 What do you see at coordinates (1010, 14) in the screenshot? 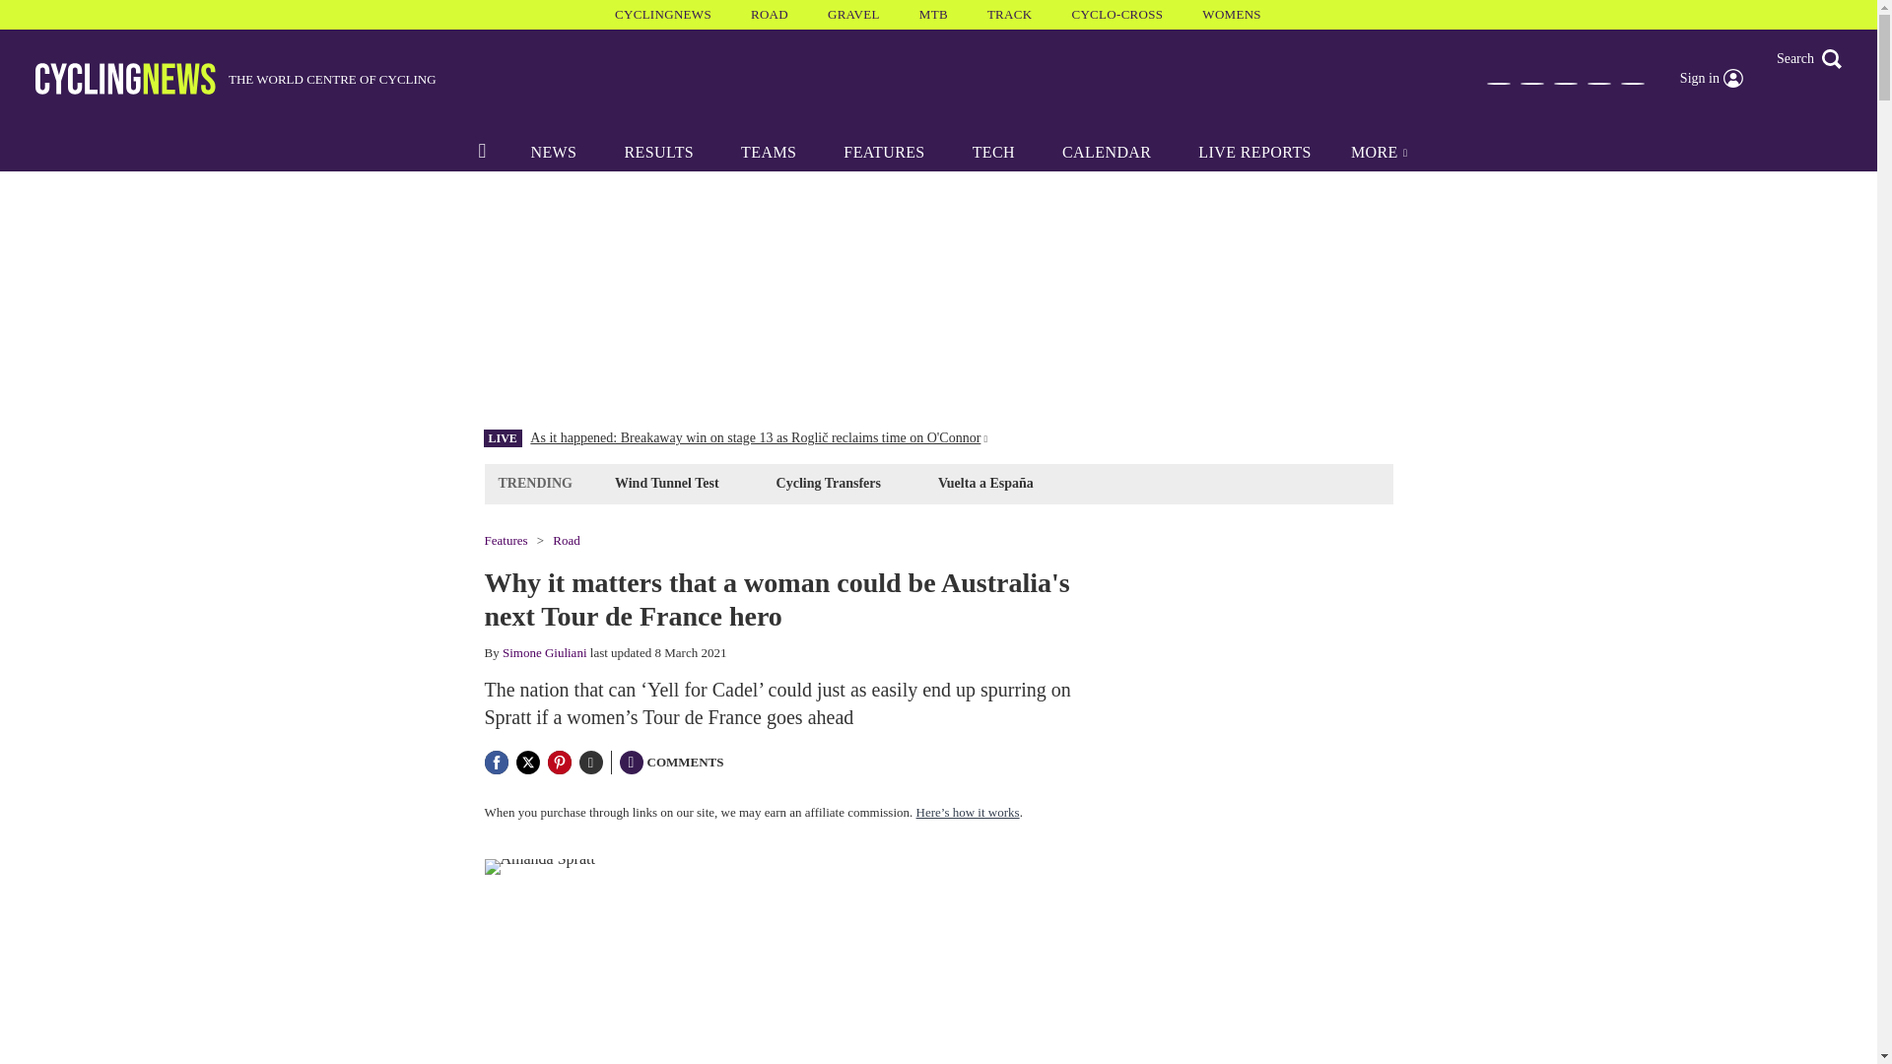
I see `TRACK` at bounding box center [1010, 14].